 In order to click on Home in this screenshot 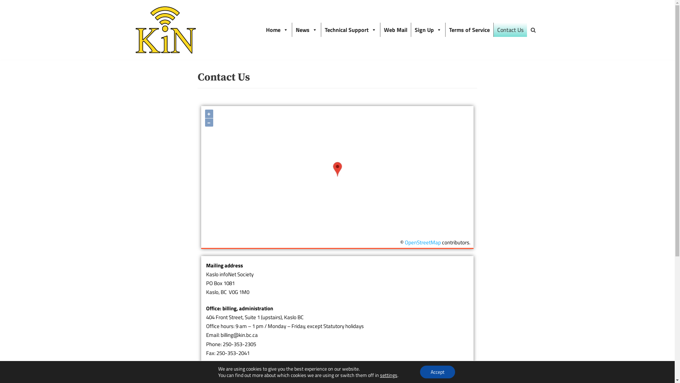, I will do `click(277, 30)`.